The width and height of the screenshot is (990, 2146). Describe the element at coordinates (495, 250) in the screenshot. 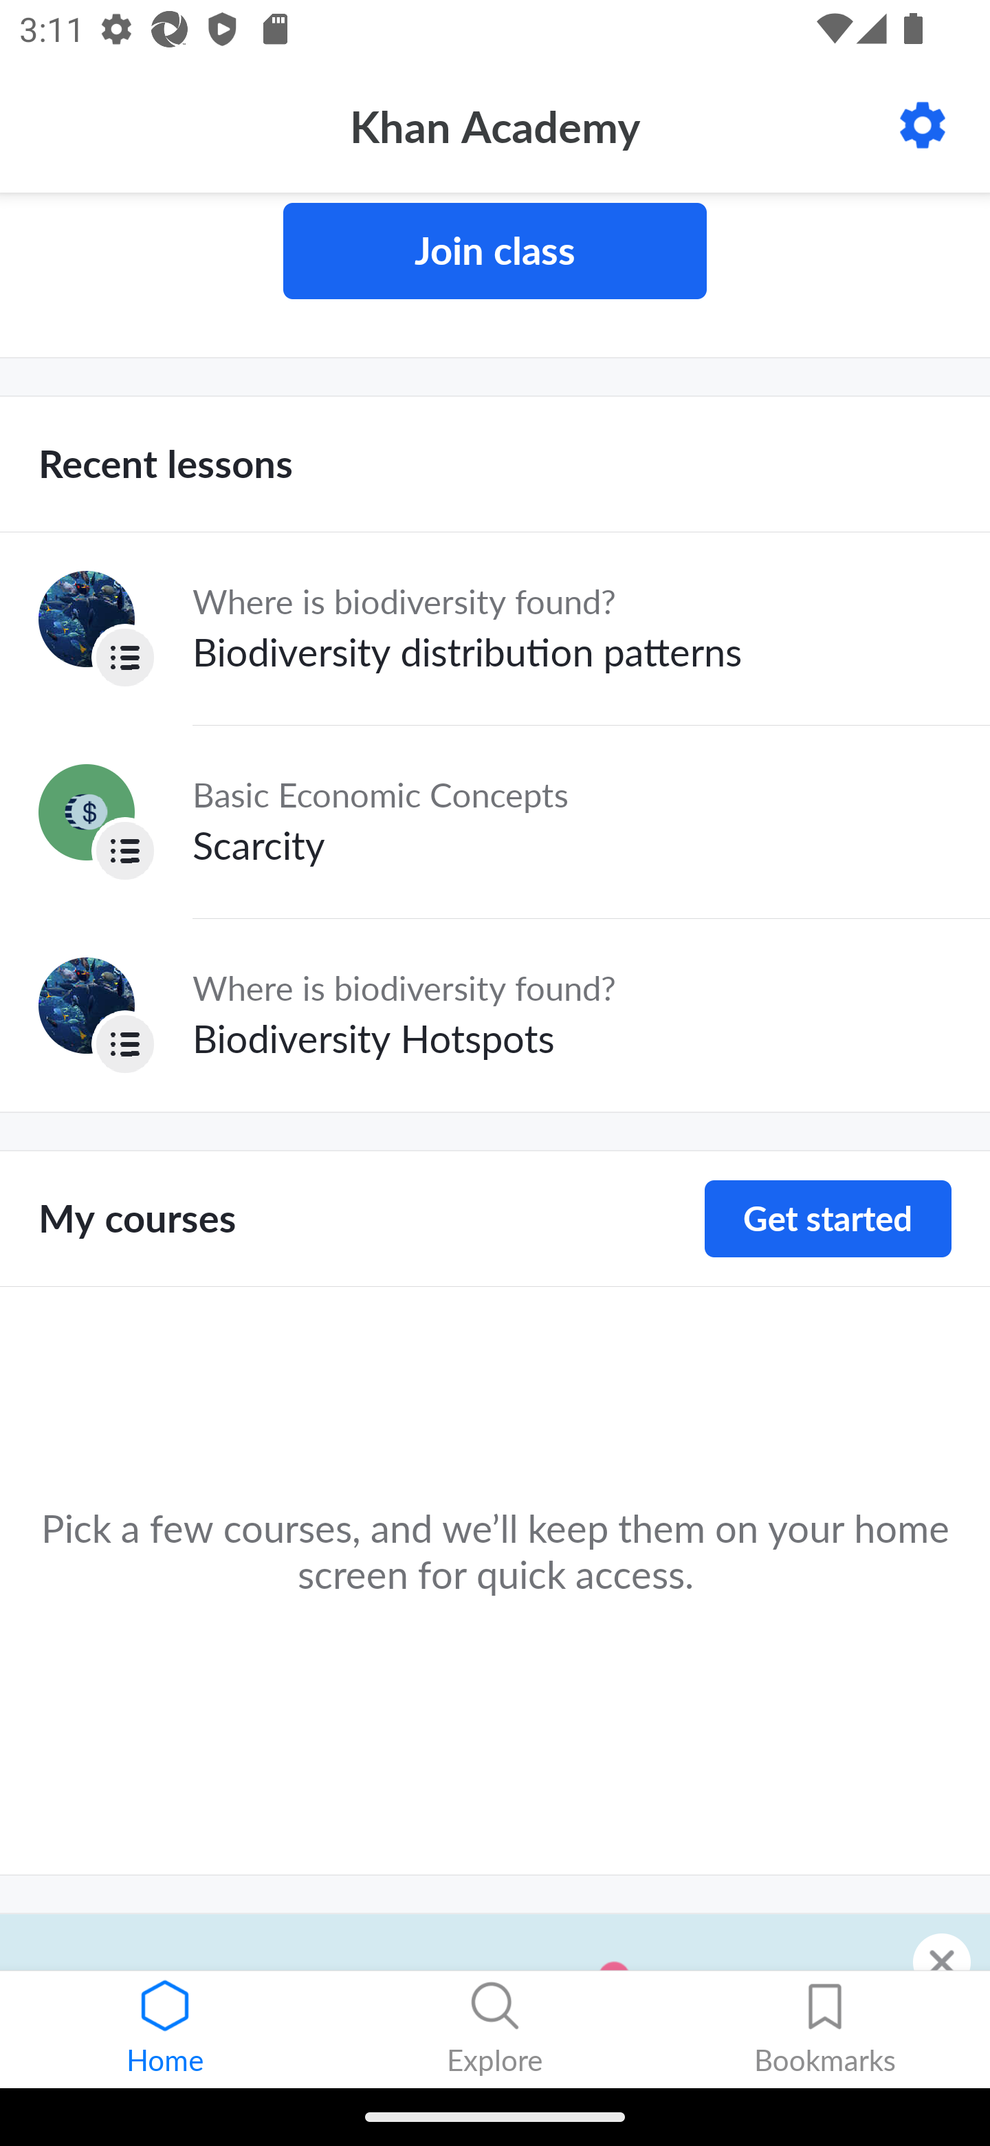

I see `Join class` at that location.